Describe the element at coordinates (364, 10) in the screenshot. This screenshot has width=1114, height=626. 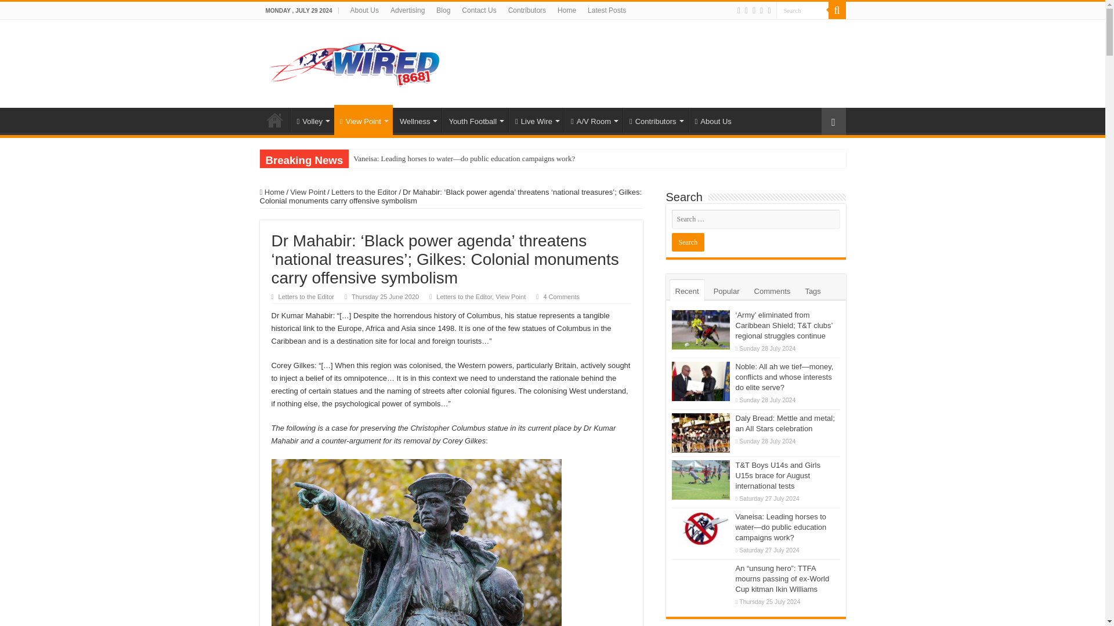
I see `About Us` at that location.